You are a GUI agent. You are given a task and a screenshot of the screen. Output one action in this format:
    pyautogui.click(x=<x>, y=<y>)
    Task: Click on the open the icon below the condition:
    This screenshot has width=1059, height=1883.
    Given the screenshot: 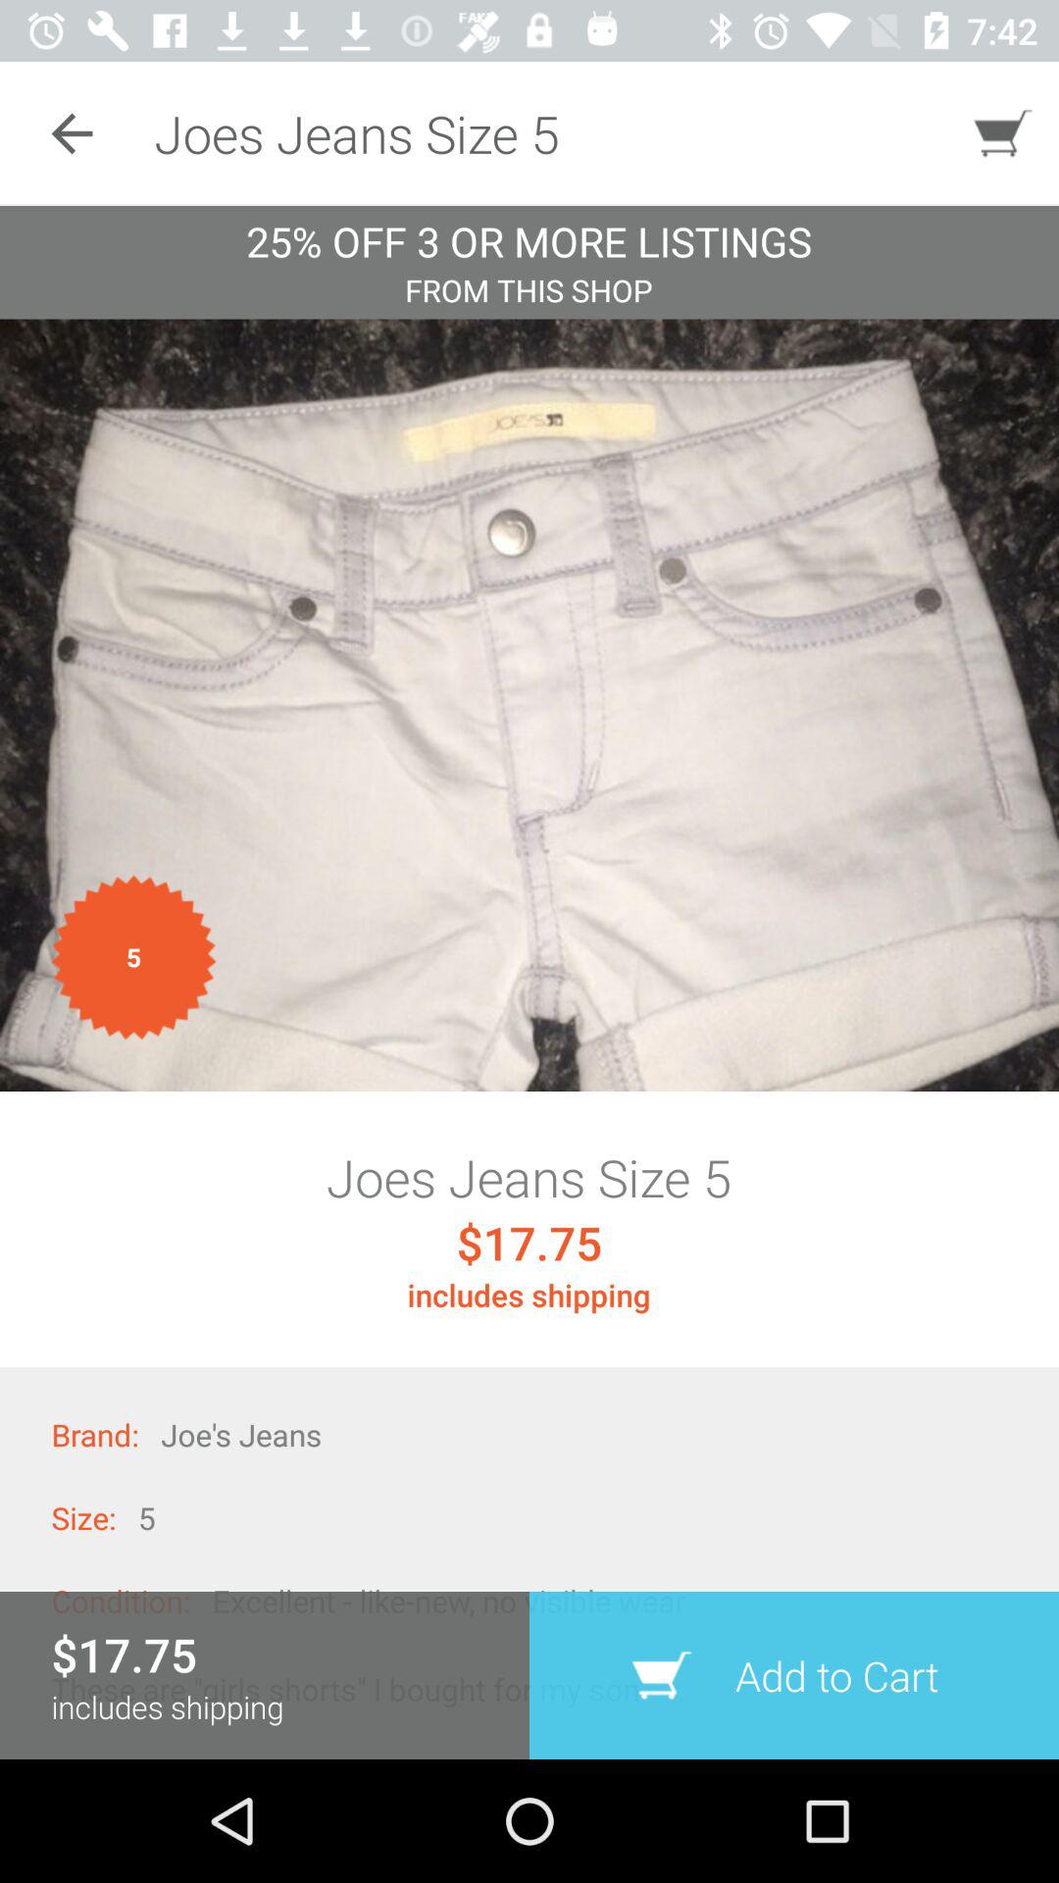 What is the action you would take?
    pyautogui.click(x=349, y=1689)
    